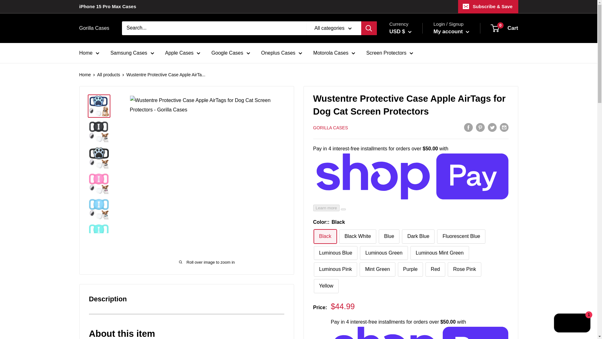 This screenshot has height=339, width=602. Describe the element at coordinates (335, 253) in the screenshot. I see `Luminous Blue` at that location.